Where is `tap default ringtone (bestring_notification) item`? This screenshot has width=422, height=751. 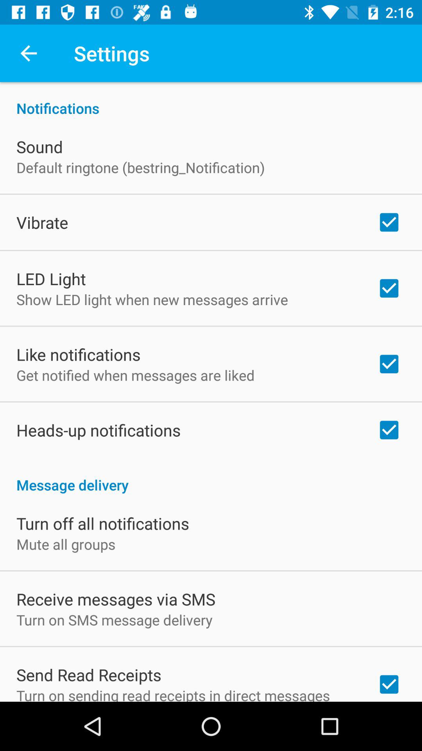
tap default ringtone (bestring_notification) item is located at coordinates (141, 167).